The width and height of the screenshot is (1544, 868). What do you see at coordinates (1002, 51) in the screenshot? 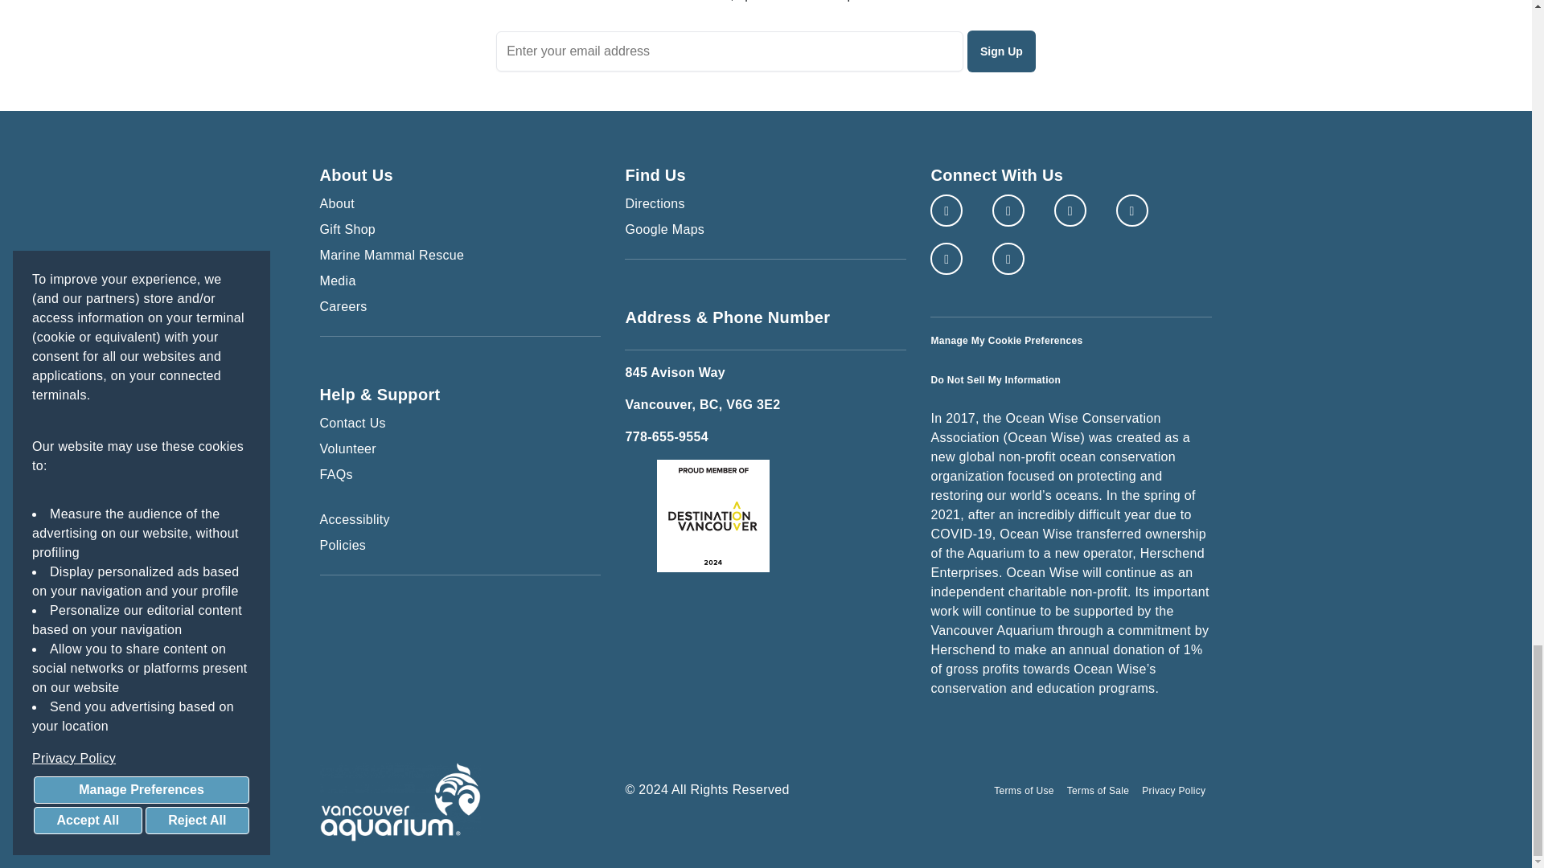
I see `Sign Up` at bounding box center [1002, 51].